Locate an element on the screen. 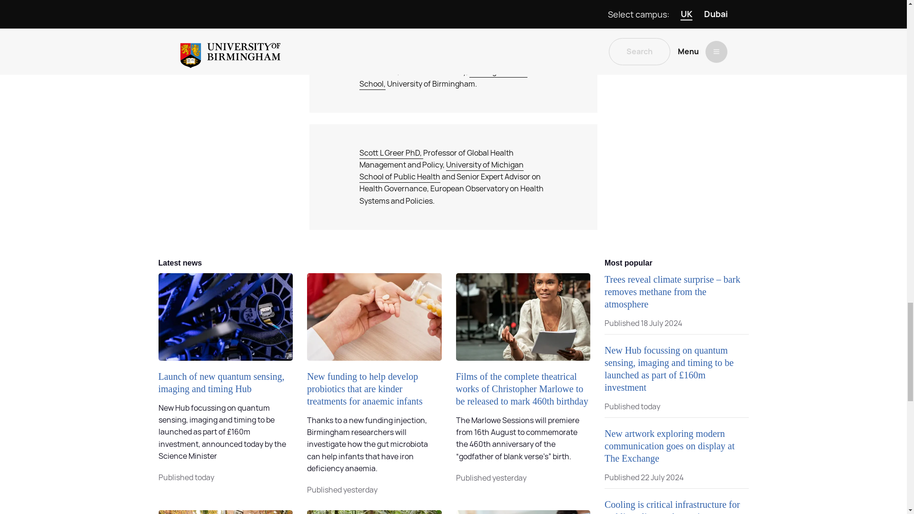 This screenshot has width=914, height=514. University of Michigan School of Public Health is located at coordinates (441, 171).